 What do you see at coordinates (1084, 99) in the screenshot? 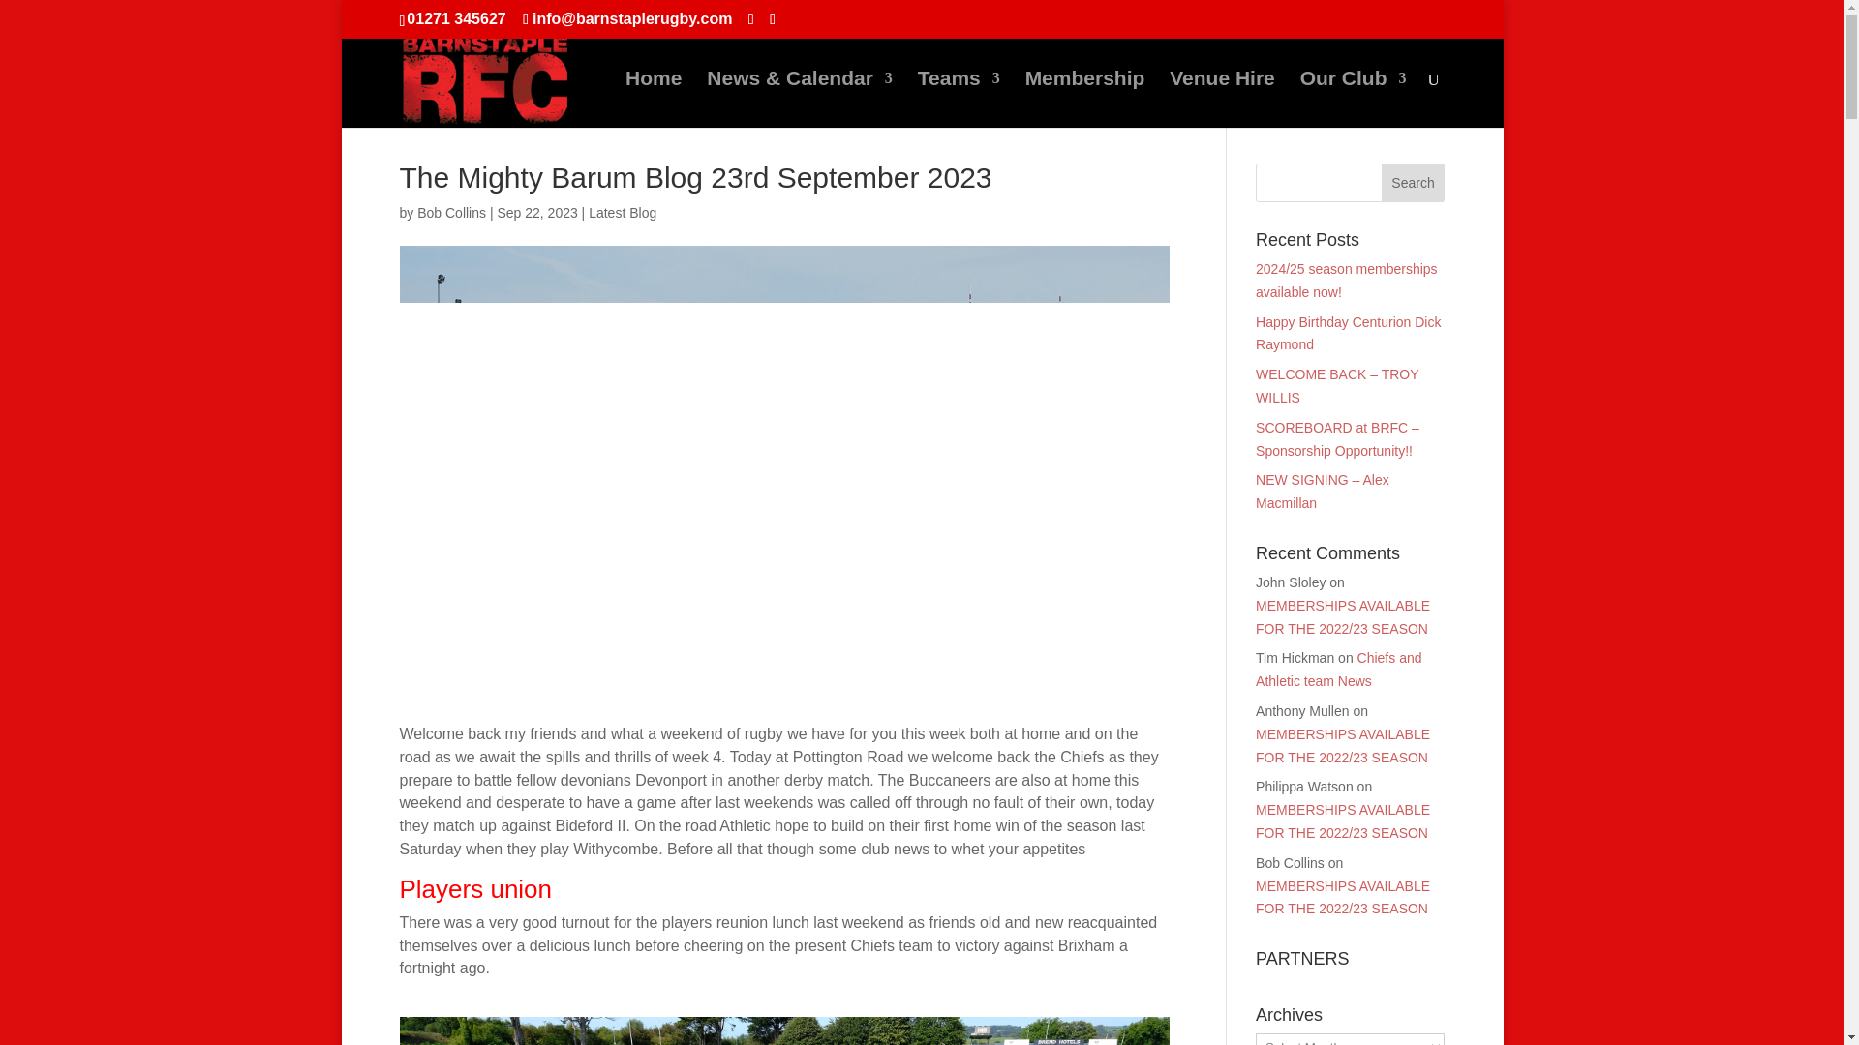
I see `Membership` at bounding box center [1084, 99].